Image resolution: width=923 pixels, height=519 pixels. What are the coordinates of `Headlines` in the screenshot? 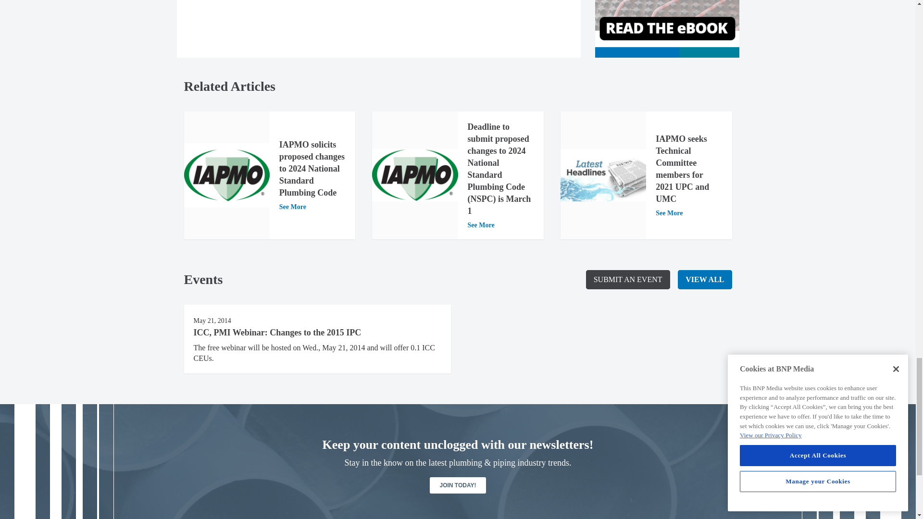 It's located at (603, 175).